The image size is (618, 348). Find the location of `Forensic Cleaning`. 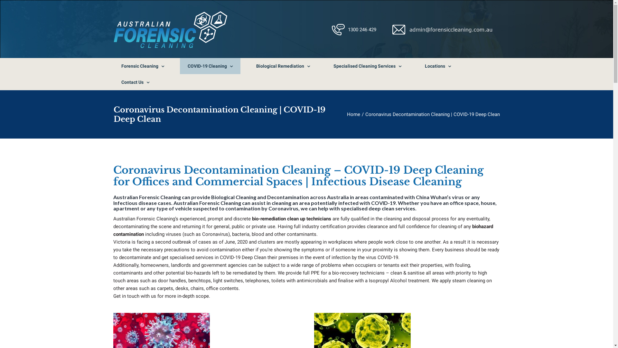

Forensic Cleaning is located at coordinates (142, 66).